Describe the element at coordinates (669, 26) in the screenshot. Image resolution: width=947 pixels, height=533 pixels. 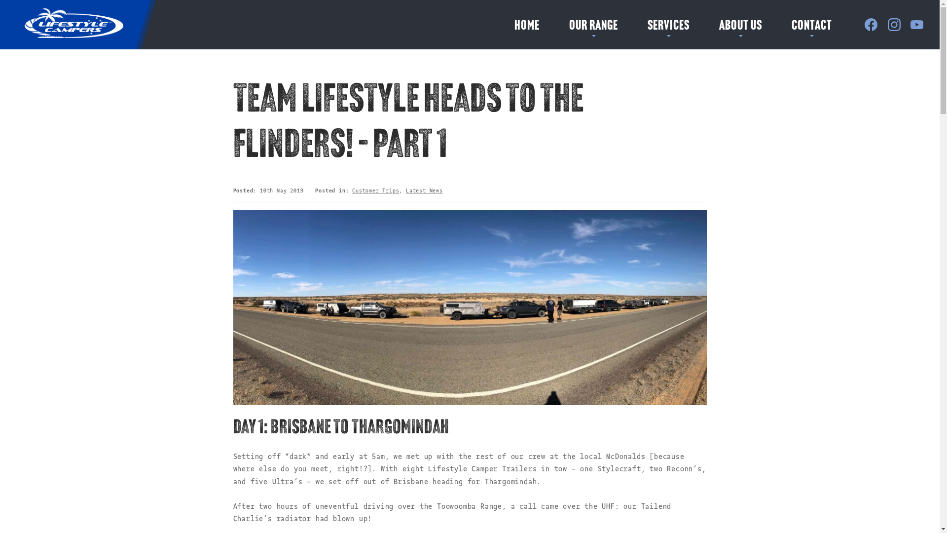
I see `SERVICES` at that location.